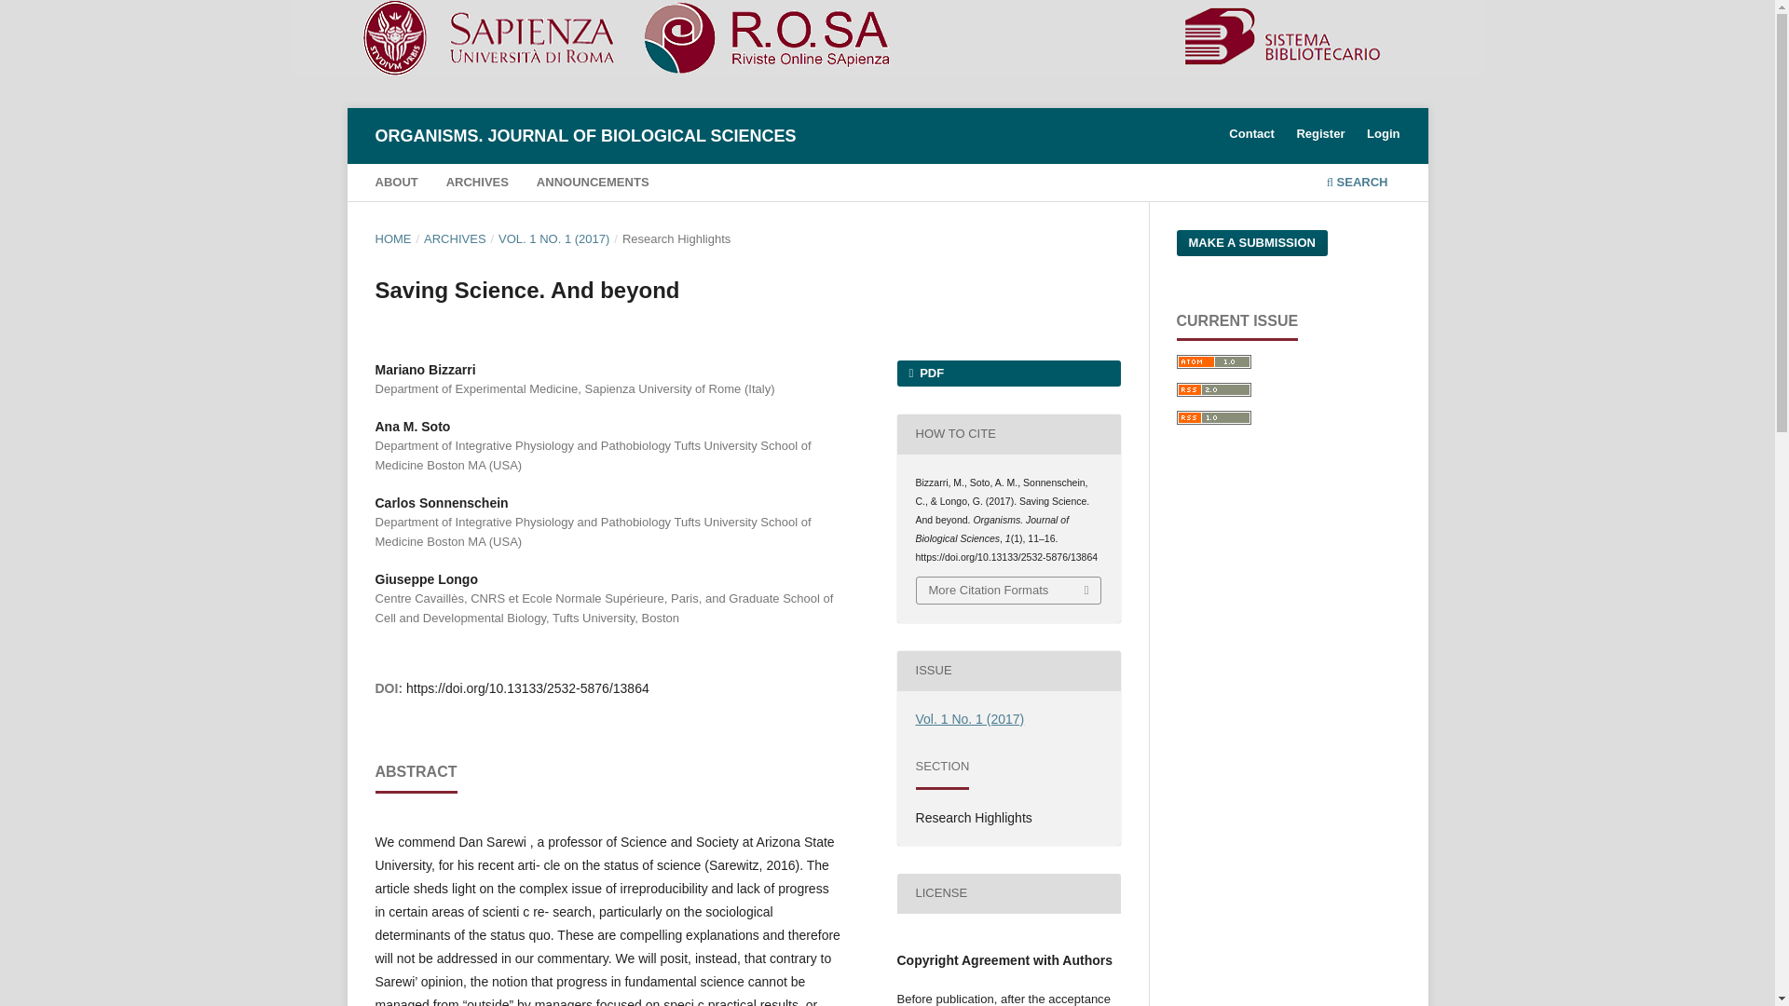  I want to click on ABOUT, so click(396, 184).